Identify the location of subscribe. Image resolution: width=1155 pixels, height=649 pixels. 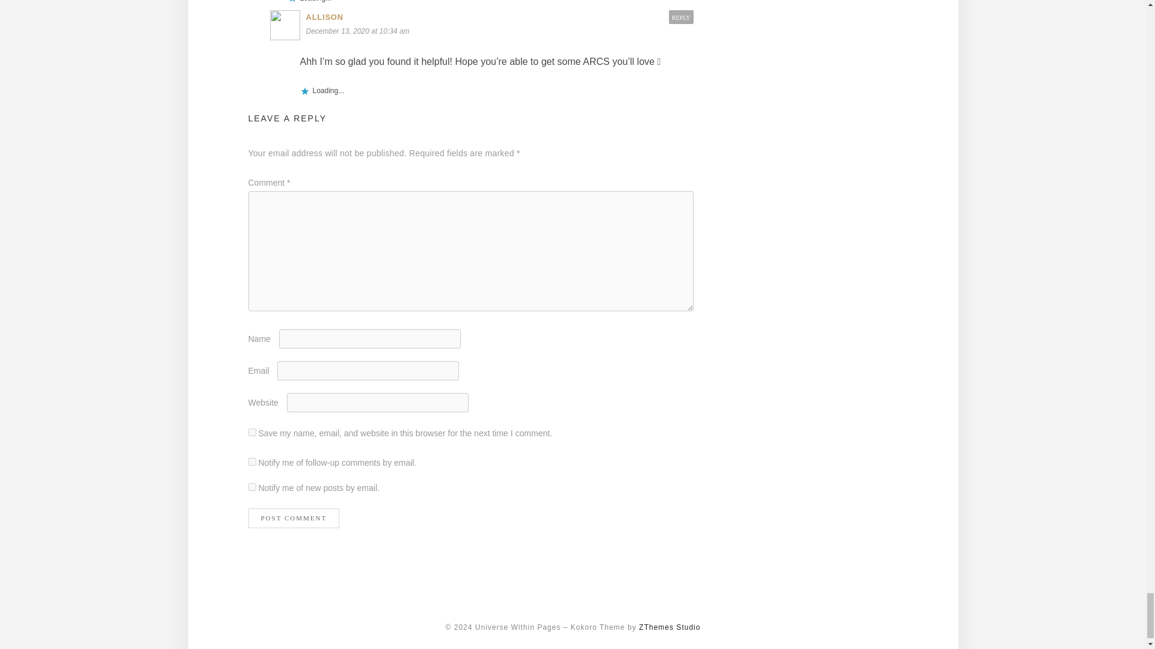
(251, 487).